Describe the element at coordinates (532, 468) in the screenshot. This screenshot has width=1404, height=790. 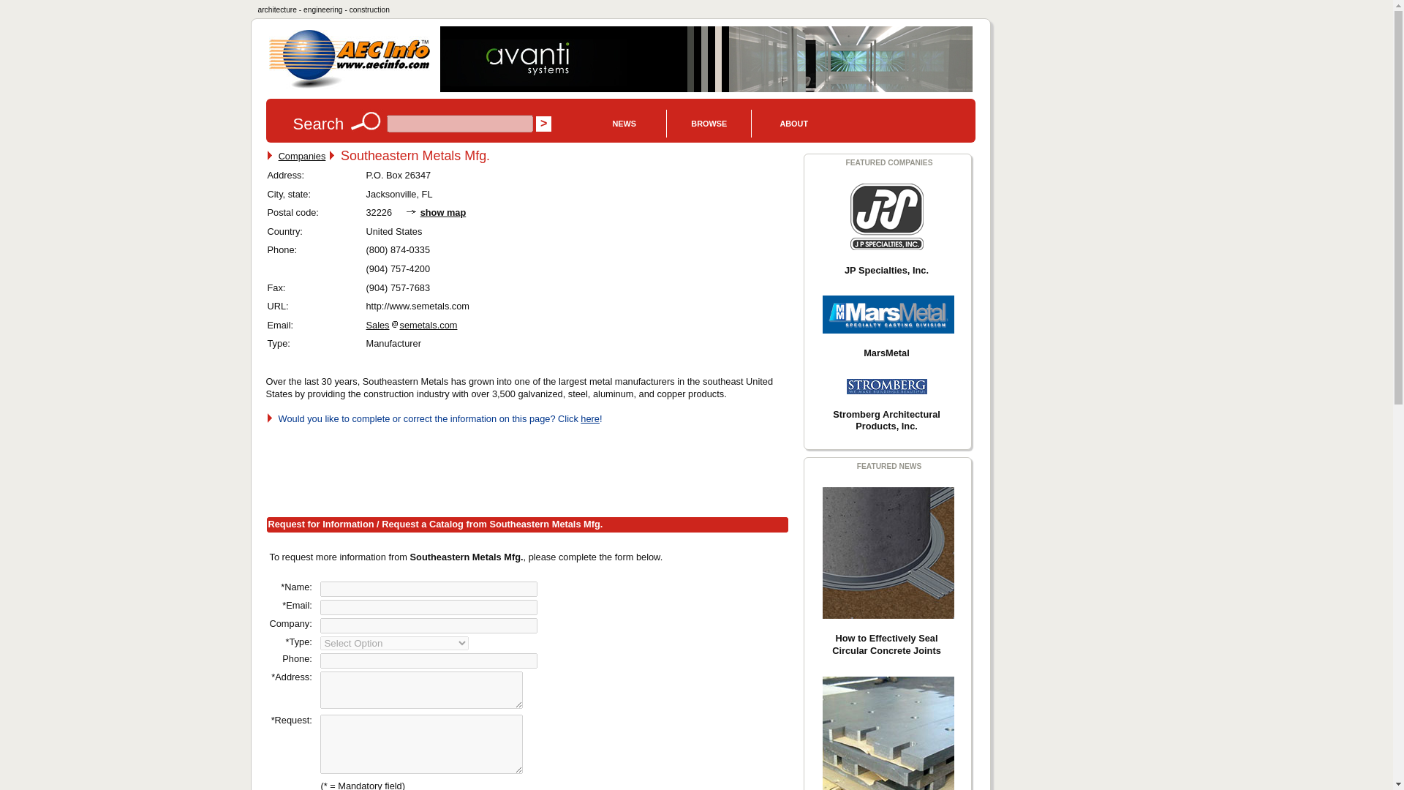
I see `Advertisement` at that location.